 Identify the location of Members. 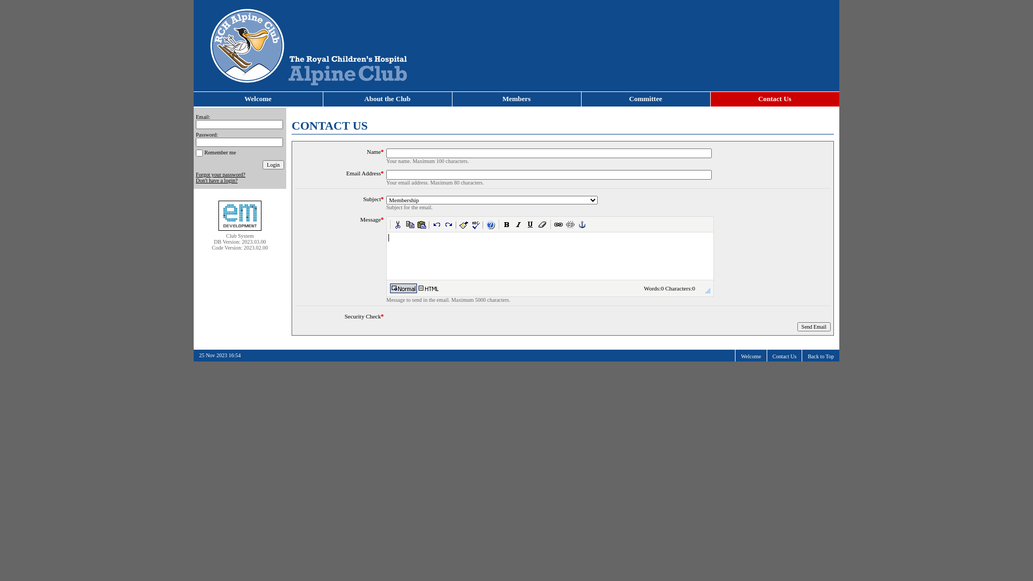
(516, 99).